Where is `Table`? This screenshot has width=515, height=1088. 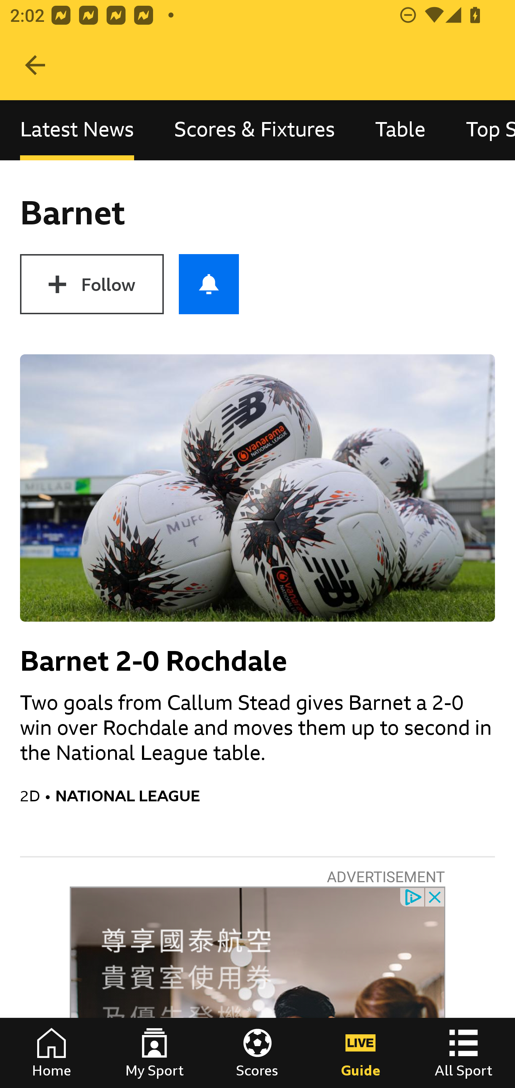 Table is located at coordinates (401, 130).